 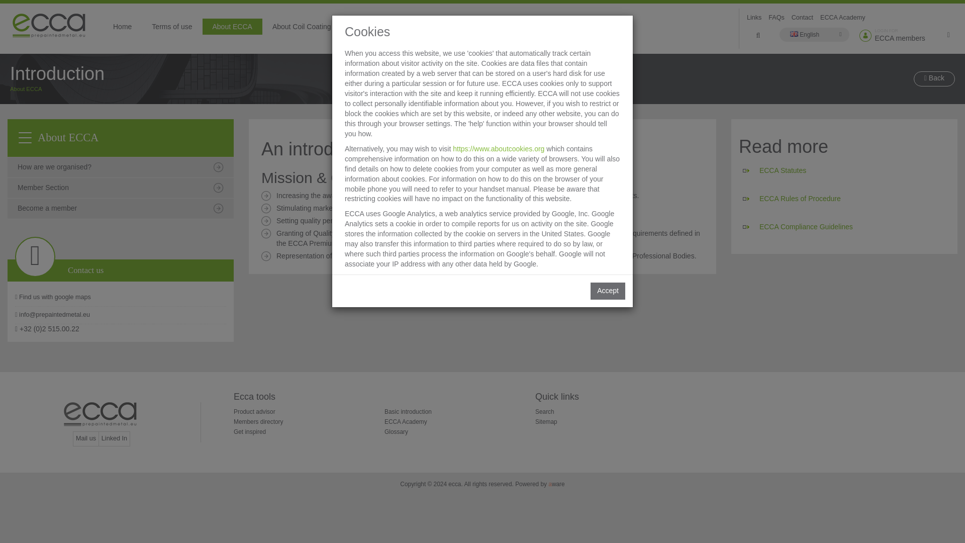 What do you see at coordinates (254, 412) in the screenshot?
I see `Become a member` at bounding box center [254, 412].